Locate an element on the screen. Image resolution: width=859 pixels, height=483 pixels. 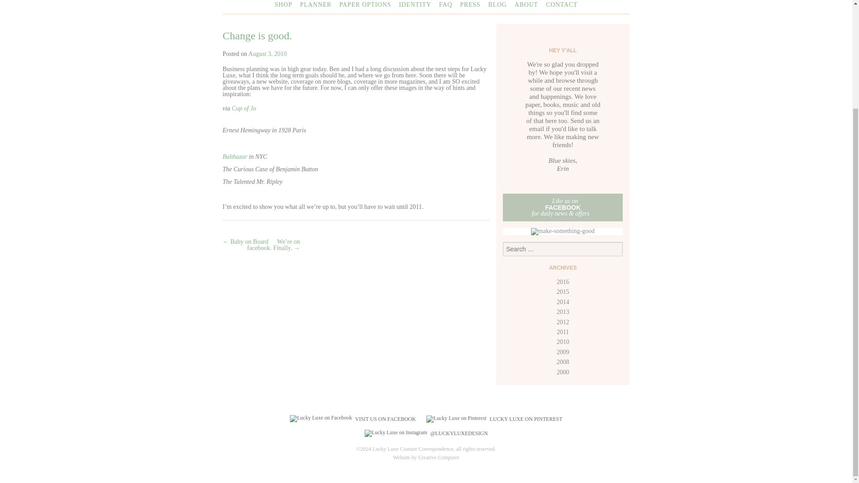
FAQ is located at coordinates (446, 4).